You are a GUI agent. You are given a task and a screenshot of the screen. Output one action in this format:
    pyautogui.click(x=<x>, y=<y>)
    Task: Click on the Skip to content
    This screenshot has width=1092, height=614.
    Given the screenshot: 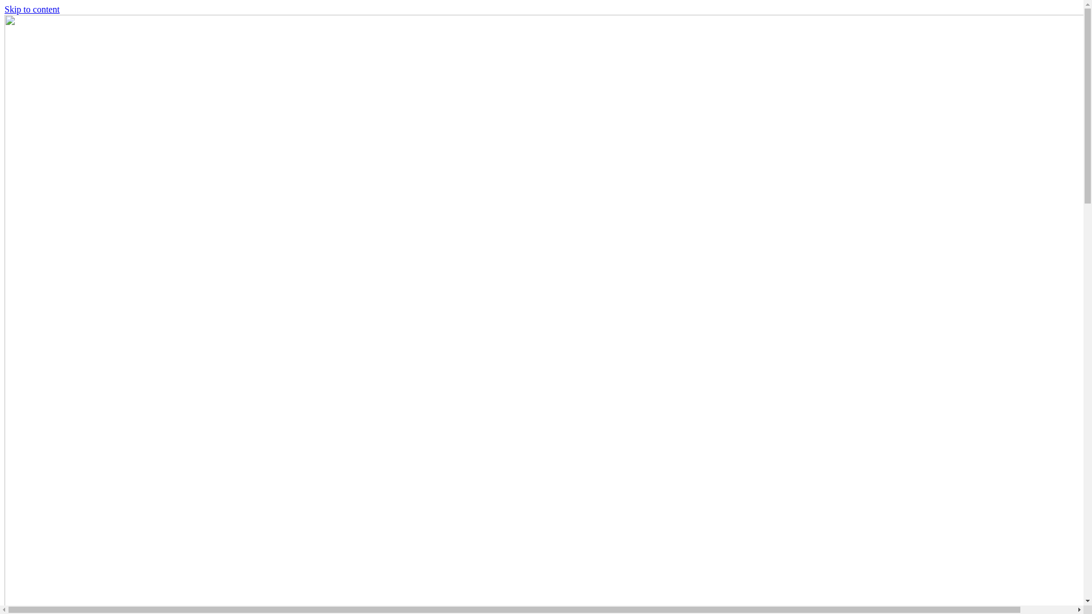 What is the action you would take?
    pyautogui.click(x=32, y=9)
    